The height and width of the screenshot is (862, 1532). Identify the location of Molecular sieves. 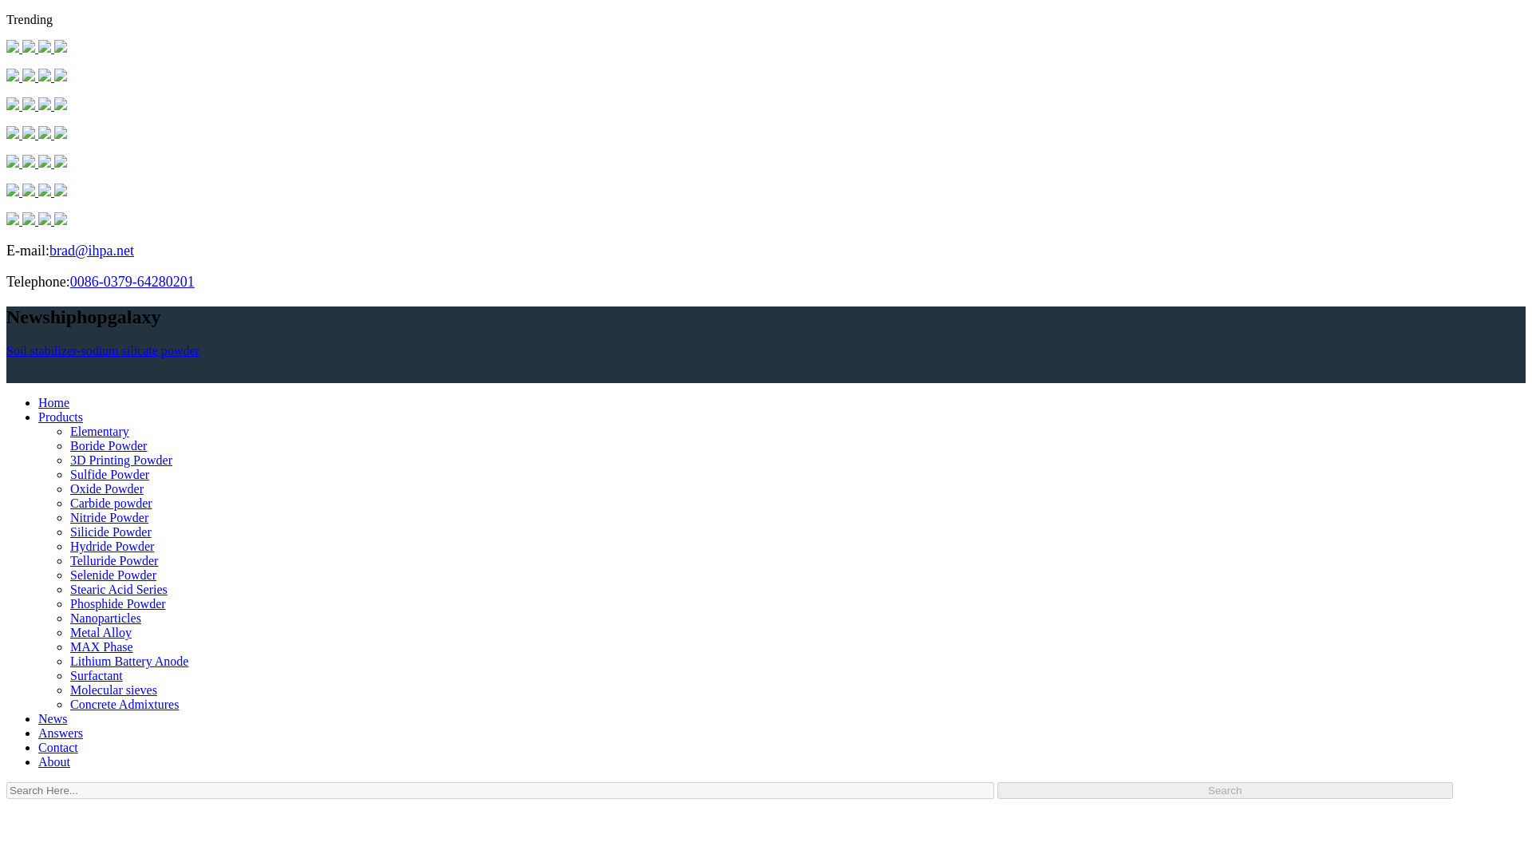
(113, 690).